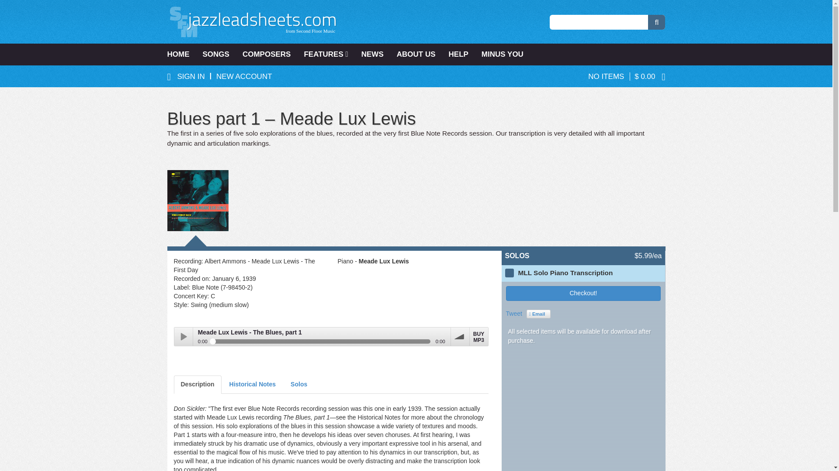  Describe the element at coordinates (181, 55) in the screenshot. I see `HOME` at that location.